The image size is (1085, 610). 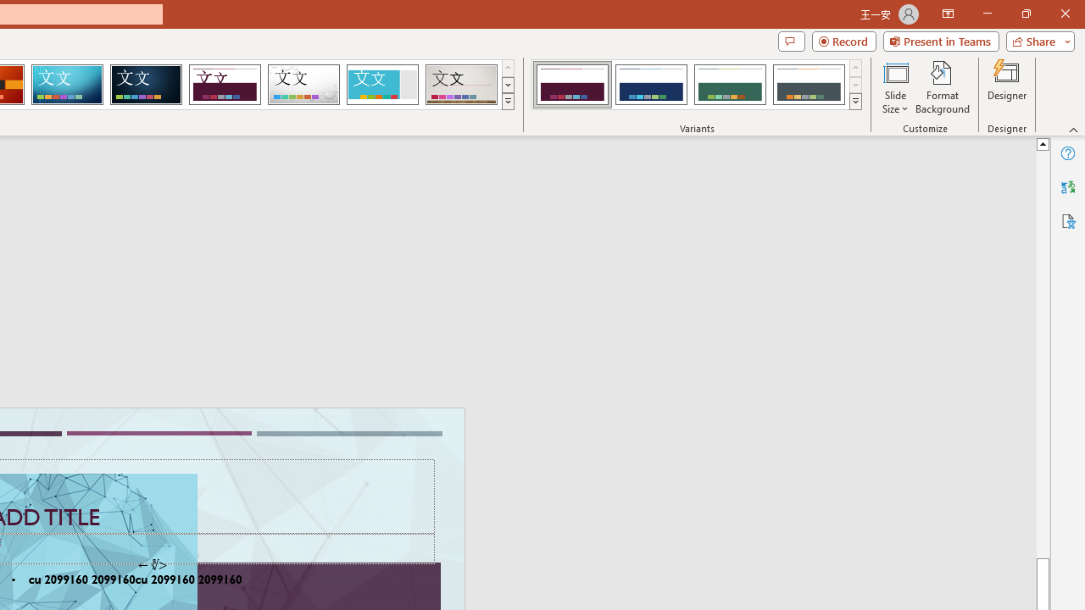 What do you see at coordinates (809, 85) in the screenshot?
I see `Dividend Variant 4` at bounding box center [809, 85].